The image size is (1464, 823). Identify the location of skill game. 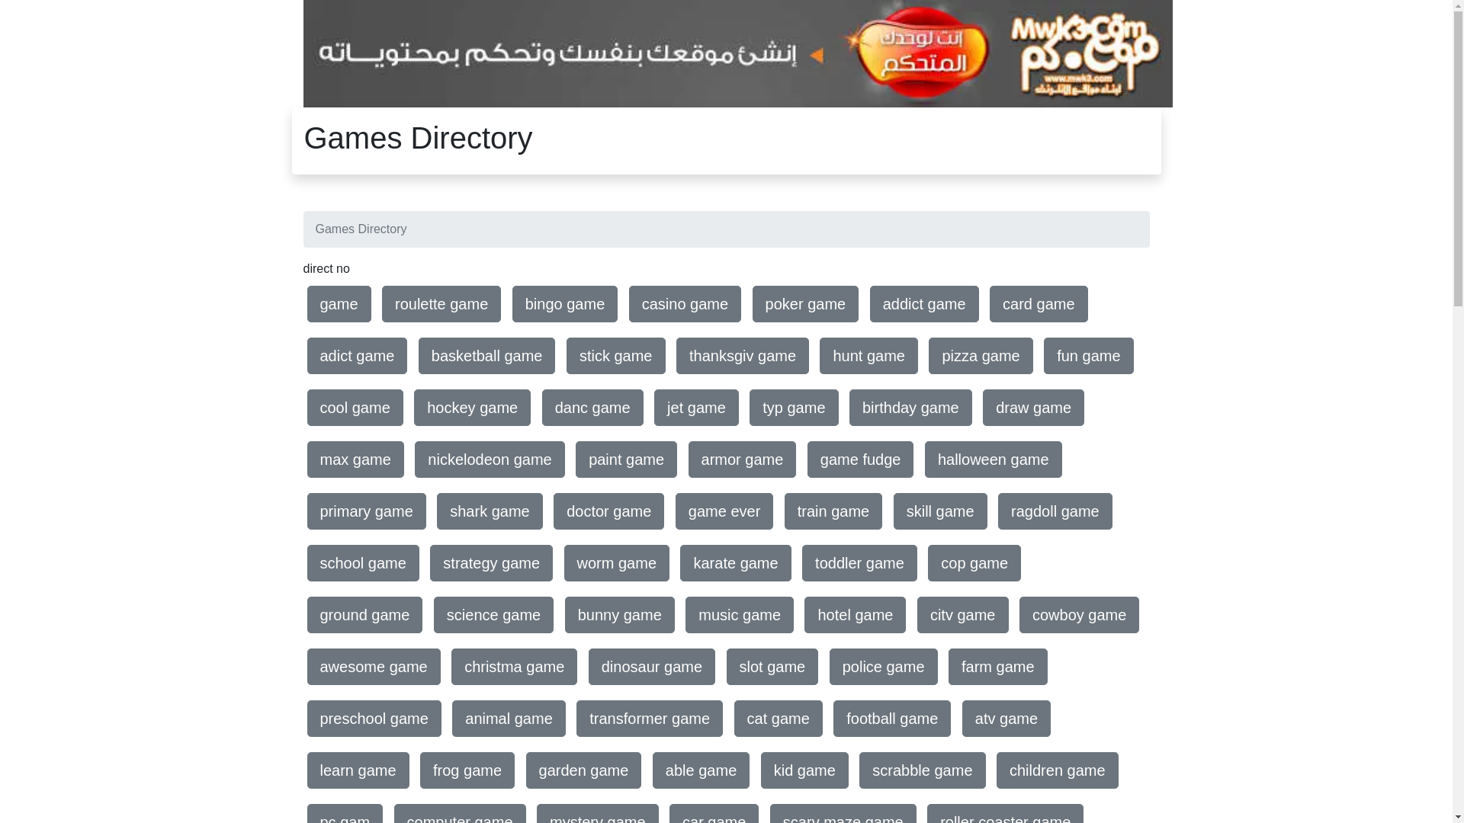
(941, 511).